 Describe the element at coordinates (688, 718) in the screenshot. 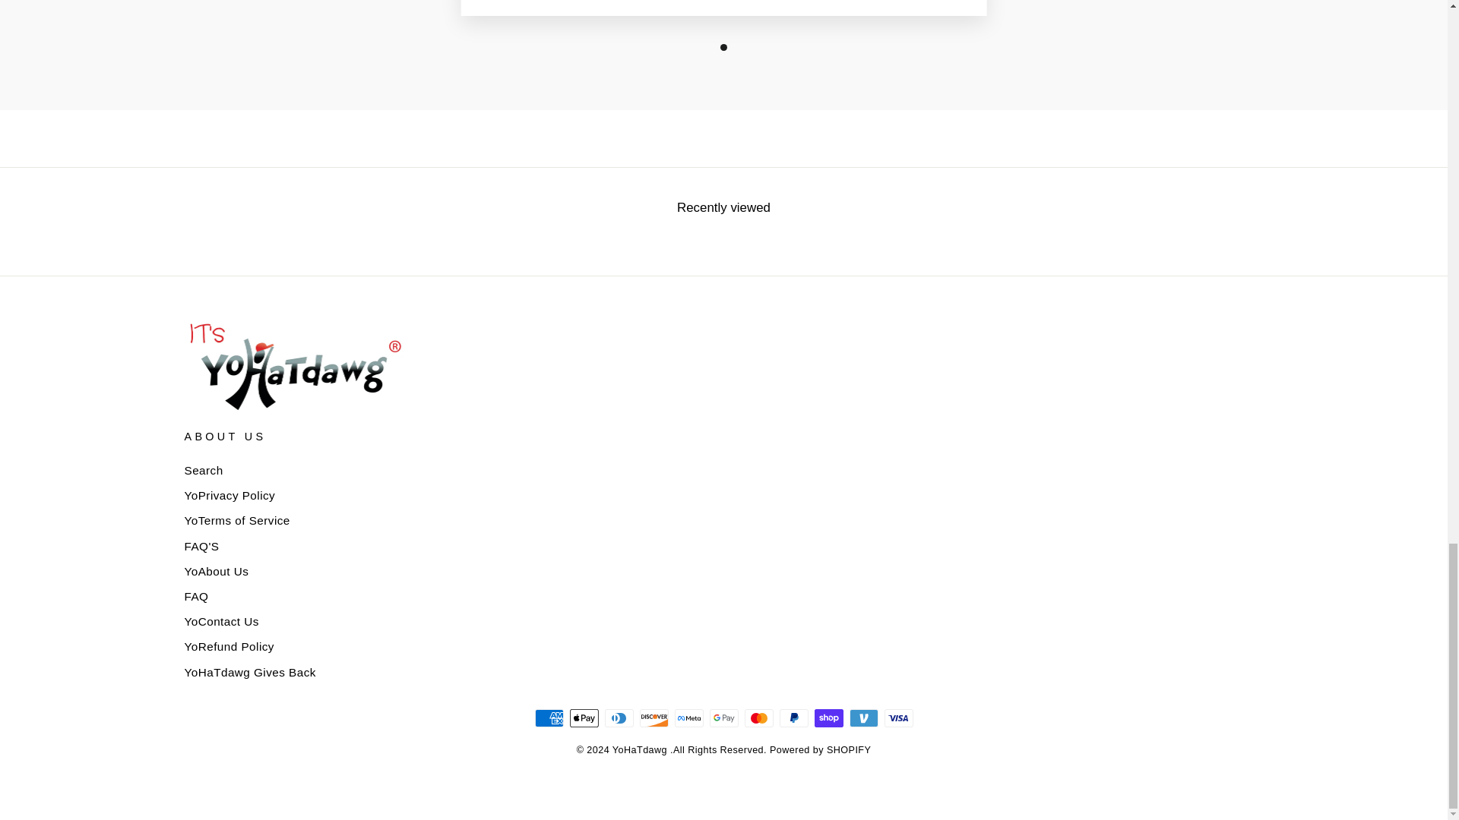

I see `Meta Pay` at that location.